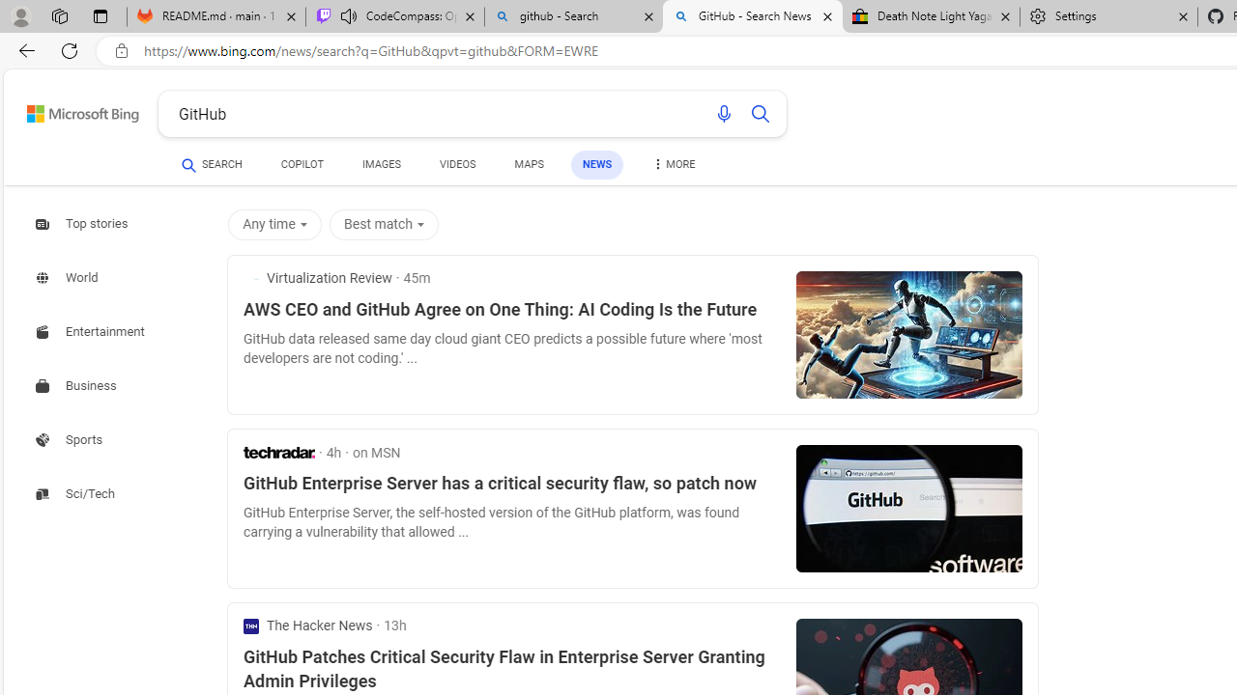 The width and height of the screenshot is (1237, 695). Describe the element at coordinates (308, 625) in the screenshot. I see `Search news from The Hacker News` at that location.